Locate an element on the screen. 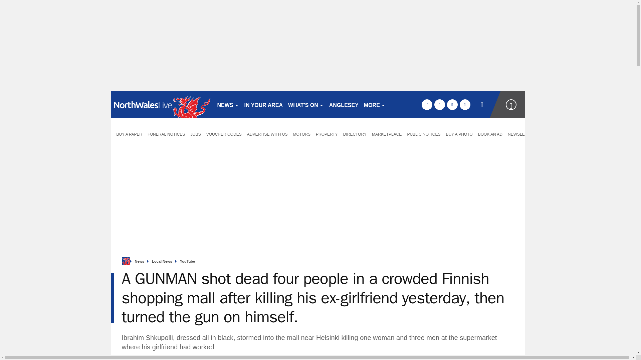  WHAT'S ON is located at coordinates (306, 105).